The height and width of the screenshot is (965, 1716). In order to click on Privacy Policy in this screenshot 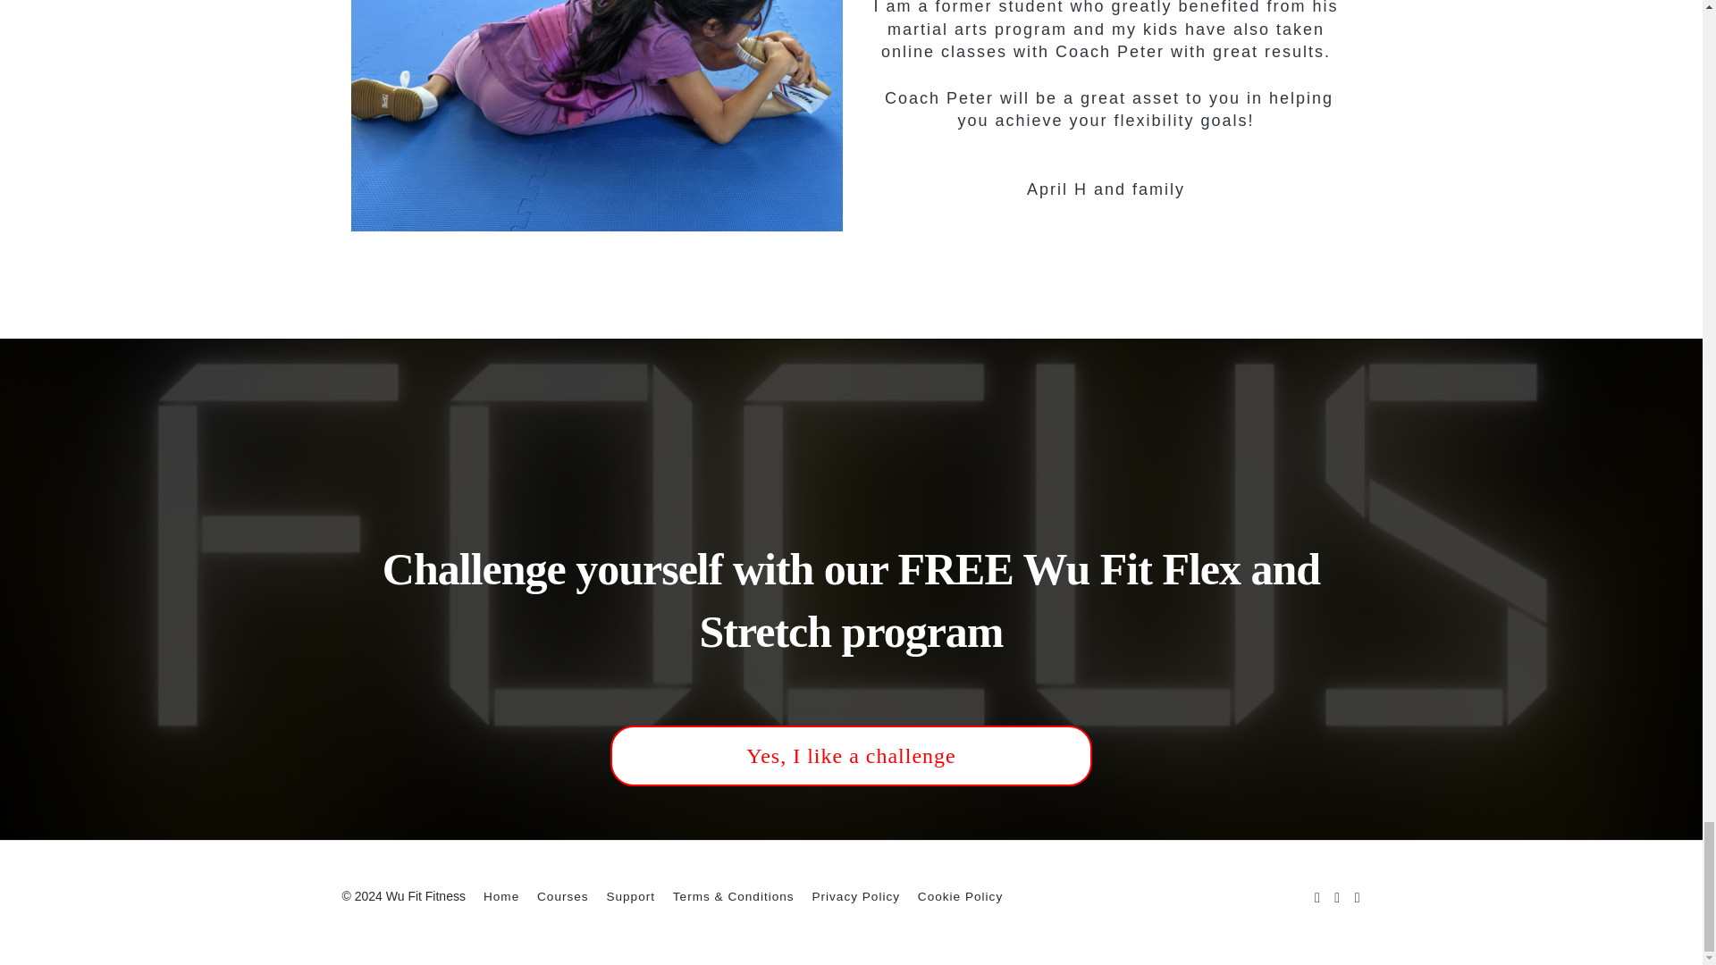, I will do `click(855, 895)`.